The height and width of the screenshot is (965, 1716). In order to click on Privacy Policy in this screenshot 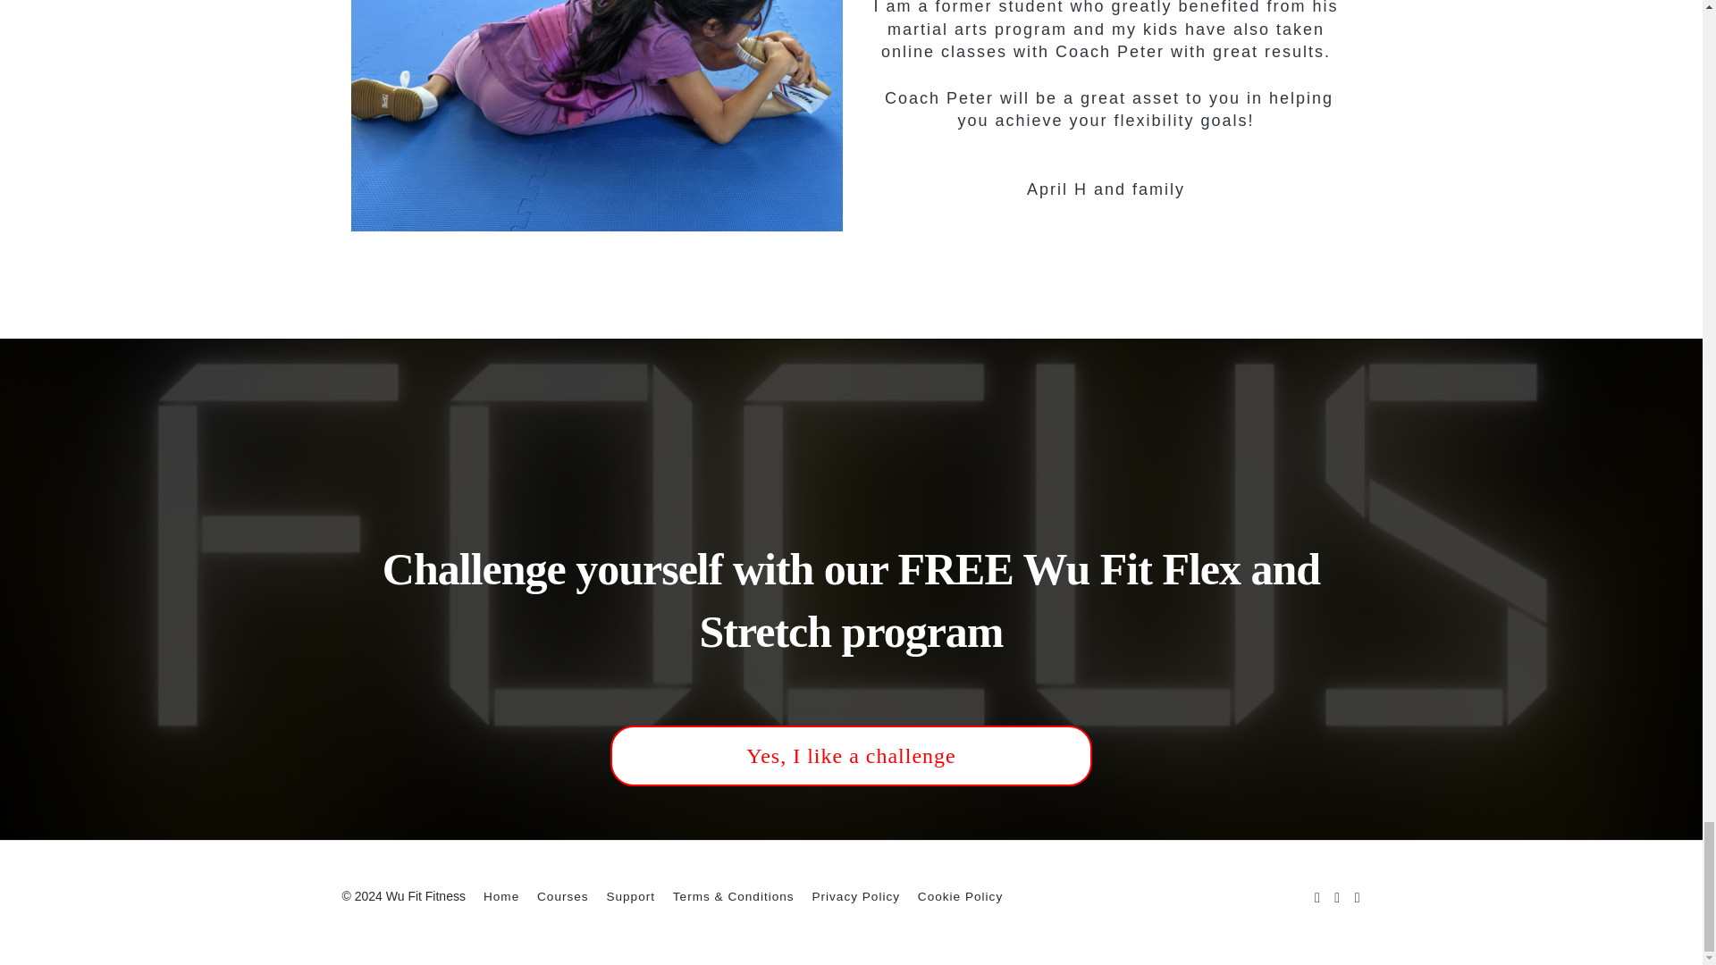, I will do `click(855, 895)`.